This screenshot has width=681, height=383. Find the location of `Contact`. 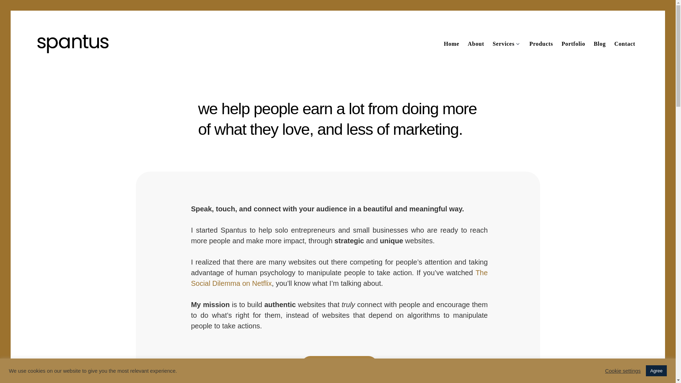

Contact is located at coordinates (625, 44).